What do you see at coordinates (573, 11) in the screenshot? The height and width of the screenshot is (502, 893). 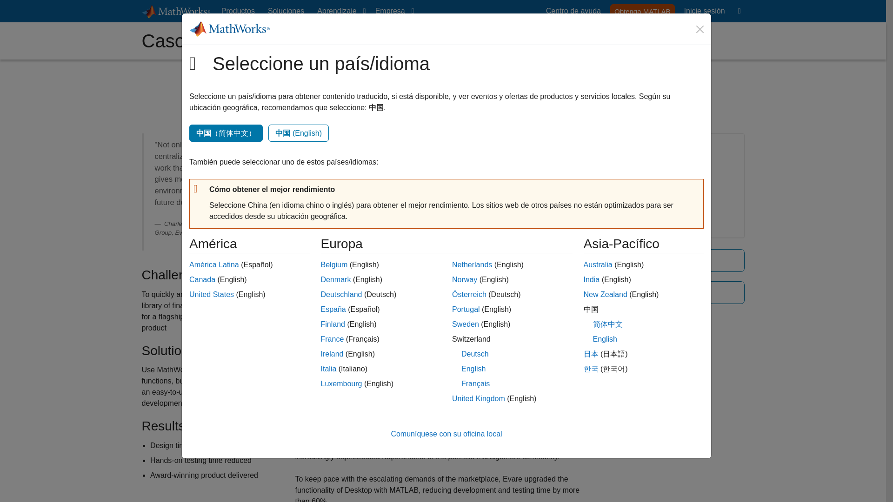 I see `Centro de ayuda` at bounding box center [573, 11].